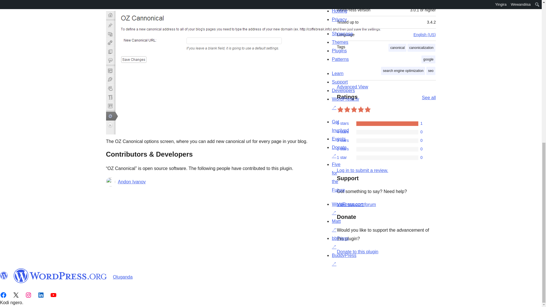  What do you see at coordinates (421, 48) in the screenshot?
I see `canonicalization` at bounding box center [421, 48].